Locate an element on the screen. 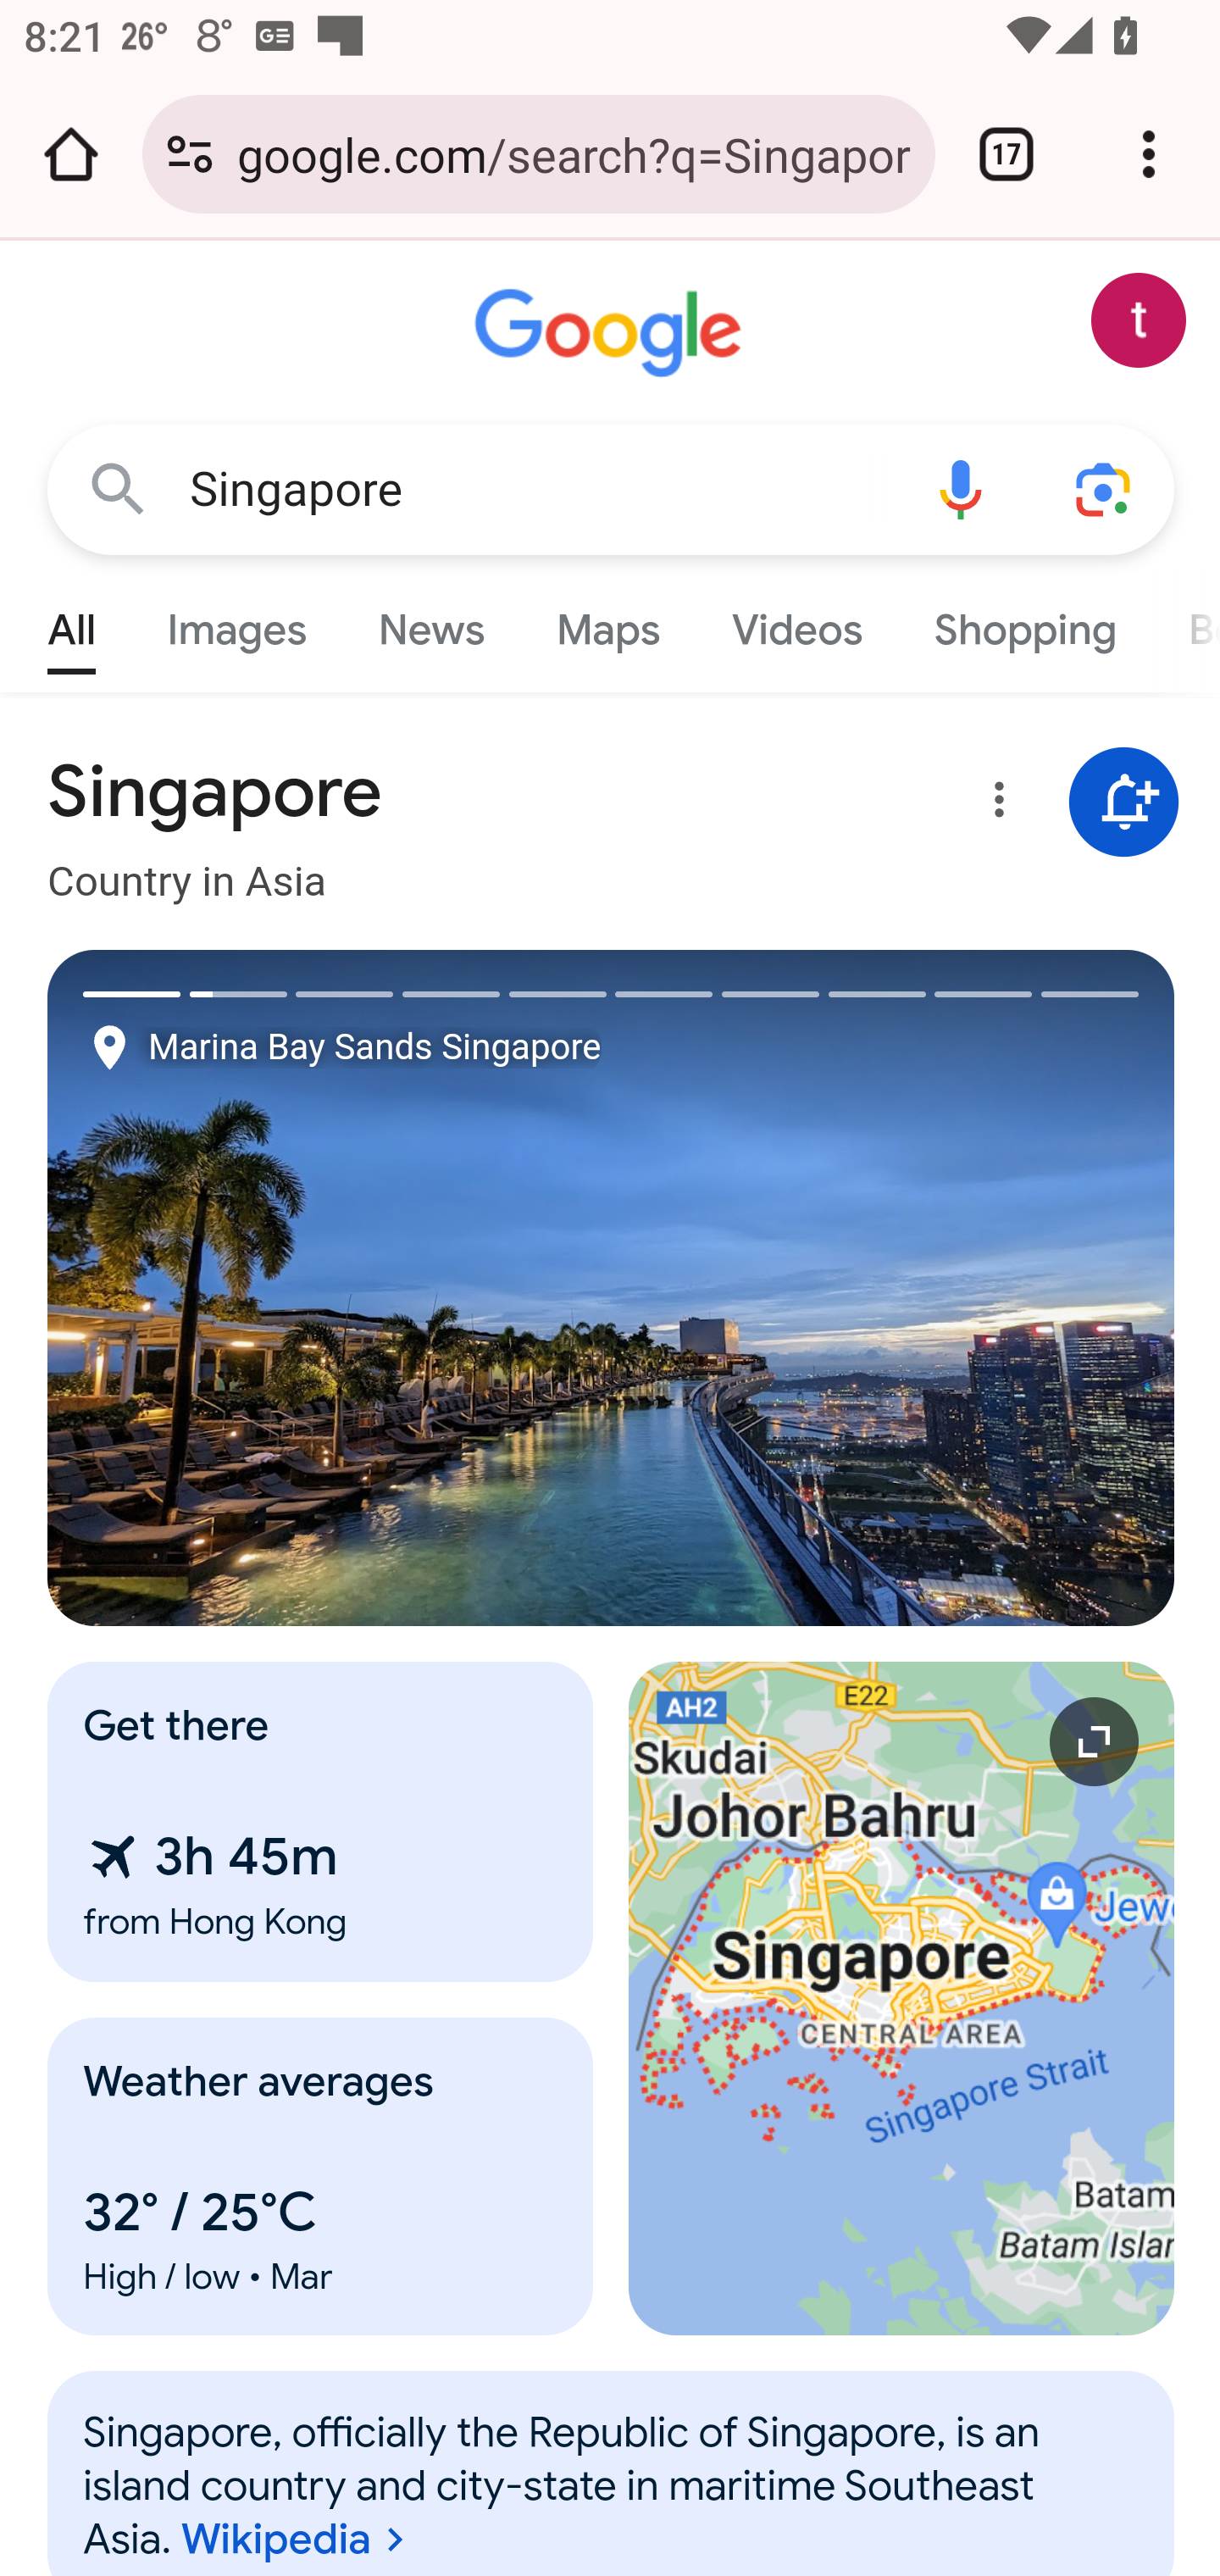  Open the home page is located at coordinates (71, 154).